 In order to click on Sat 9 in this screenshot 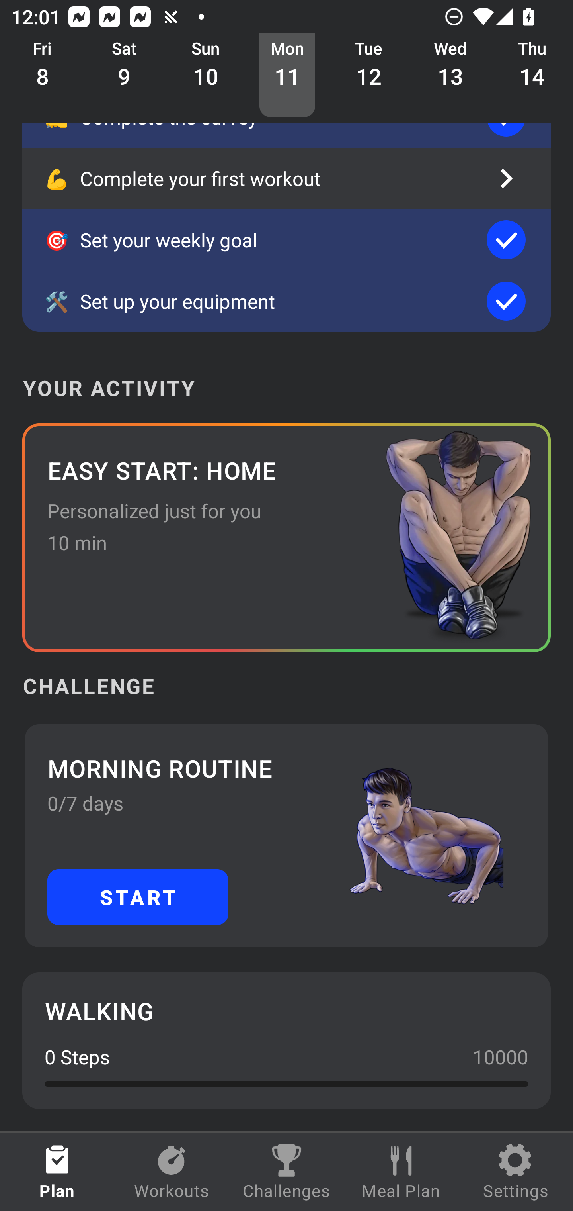, I will do `click(124, 76)`.